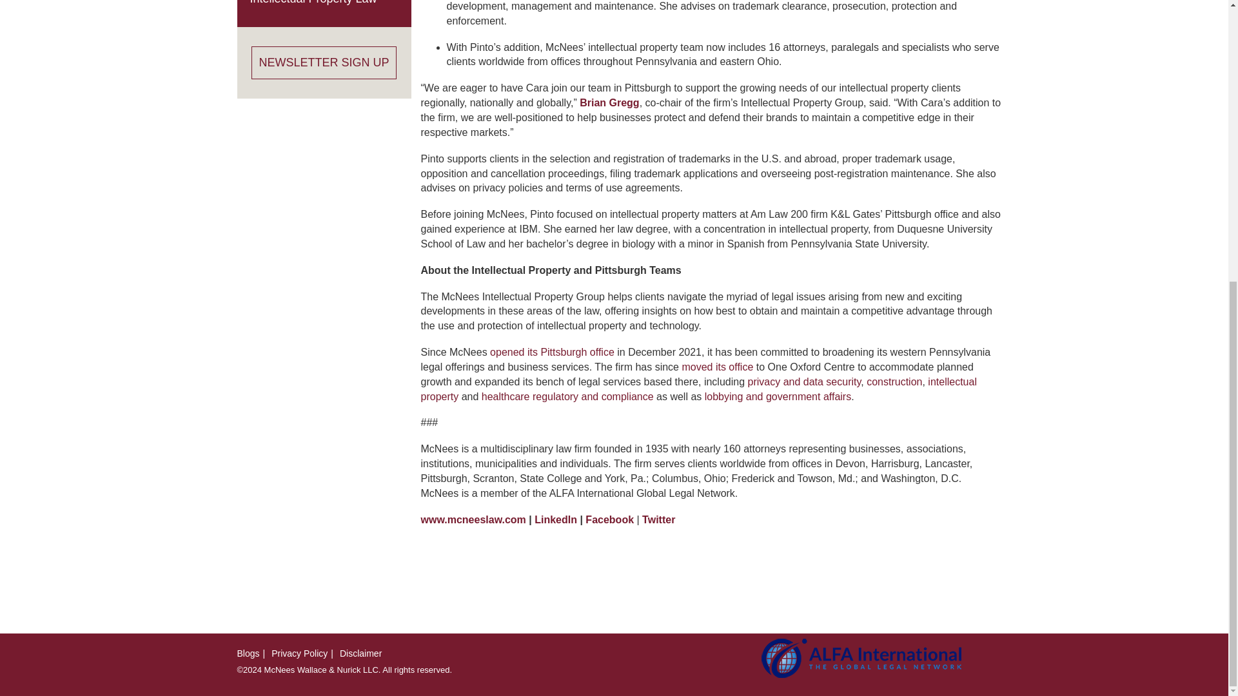  I want to click on NEWSLETTER SIGN UP, so click(324, 63).